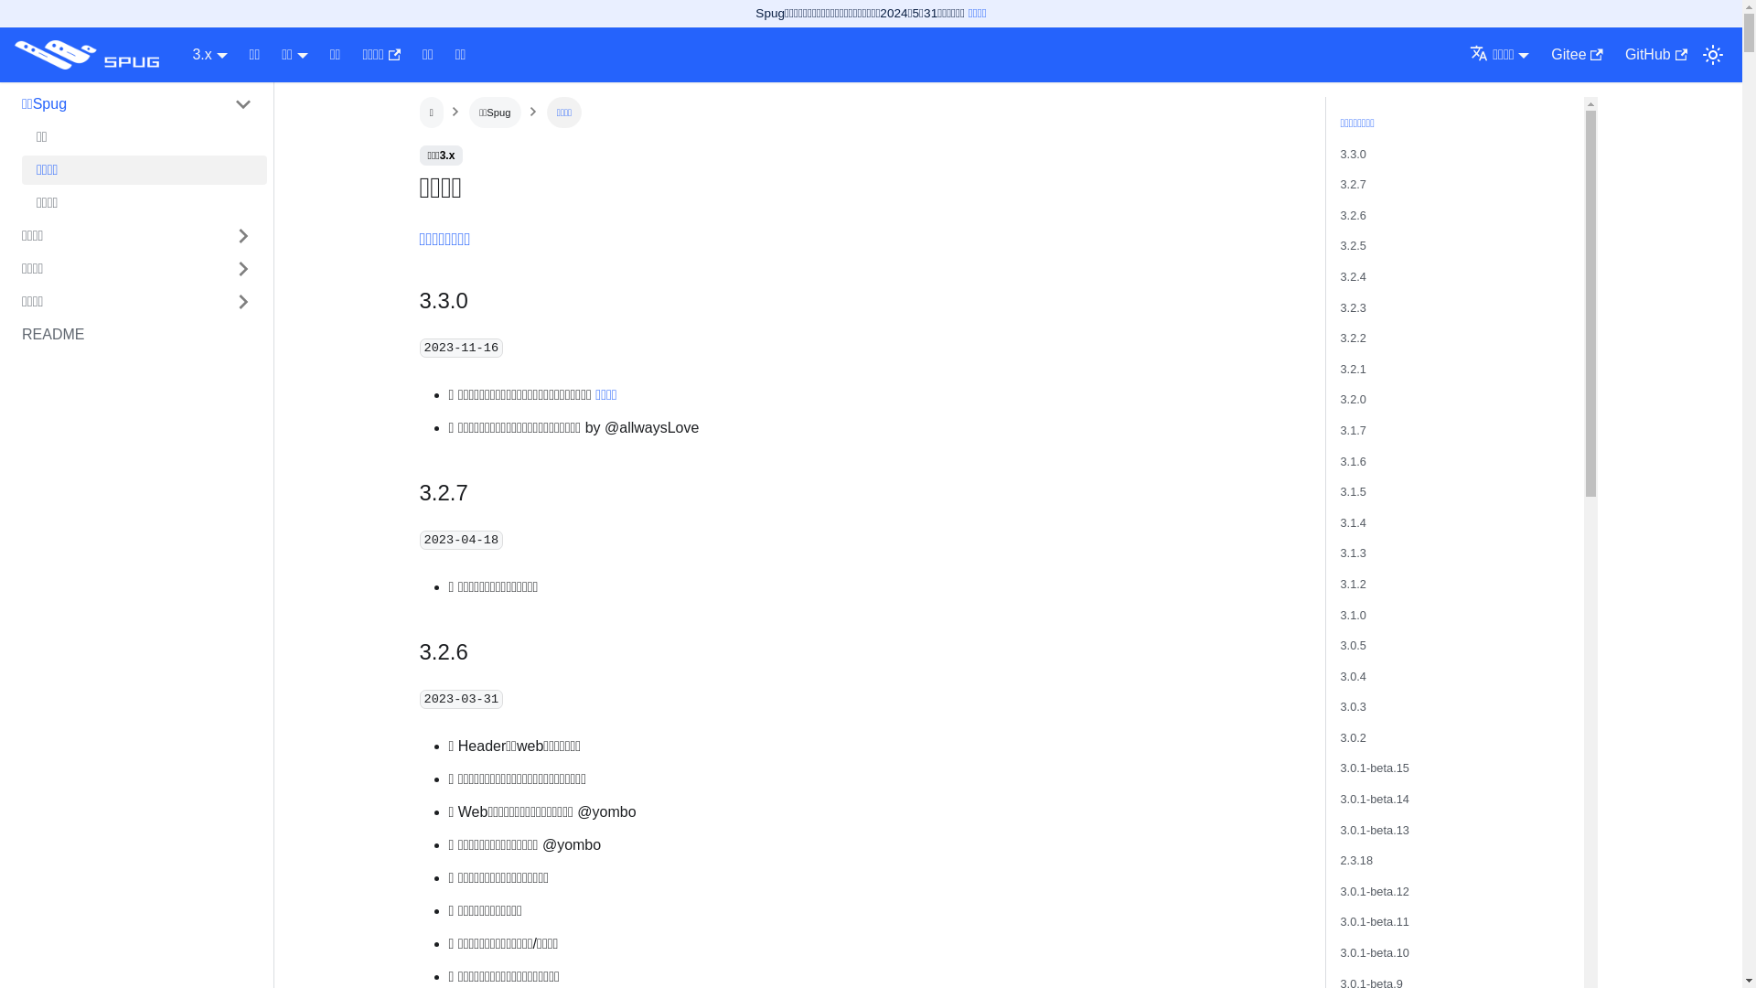 This screenshot has width=1756, height=988. I want to click on 3.2.3, so click(1354, 307).